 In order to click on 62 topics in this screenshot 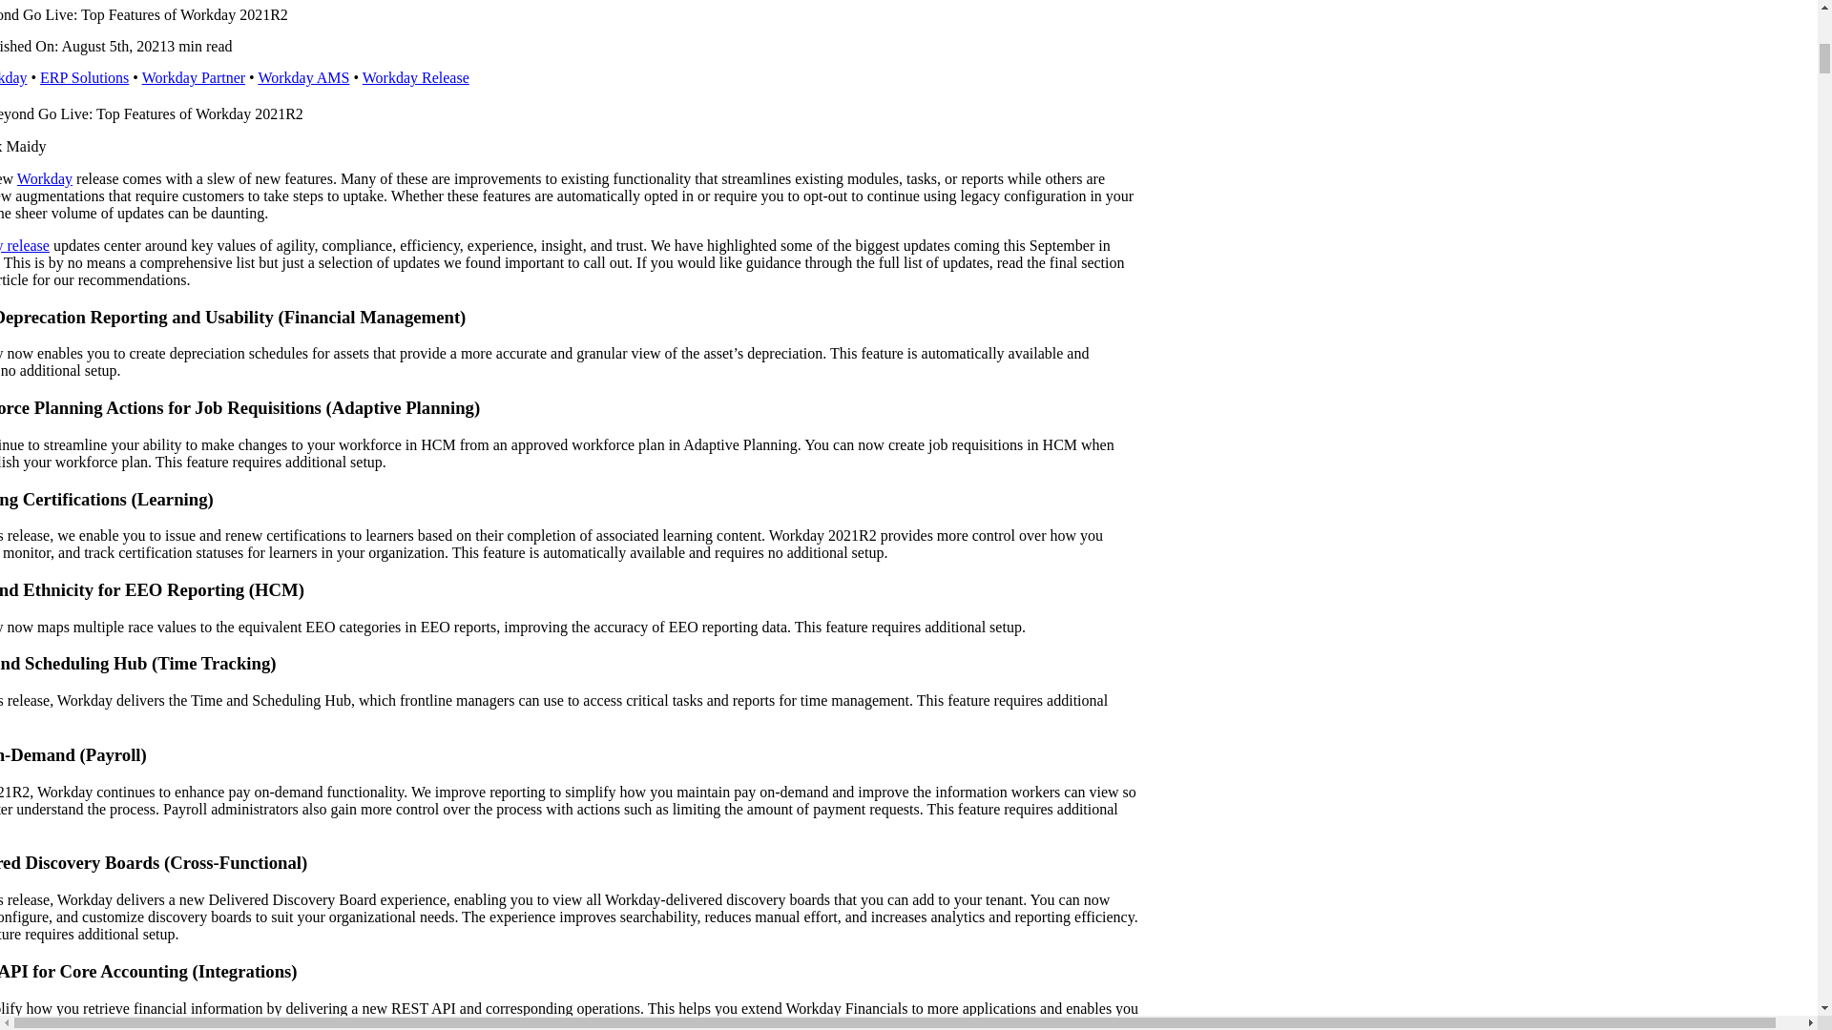, I will do `click(303, 77)`.